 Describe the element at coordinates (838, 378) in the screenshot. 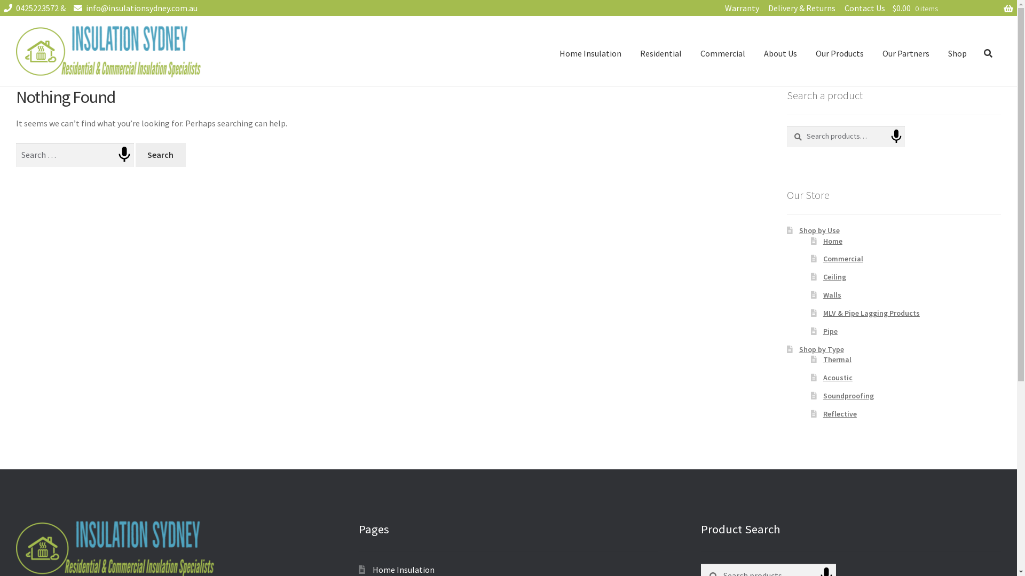

I see `Acoustic` at that location.